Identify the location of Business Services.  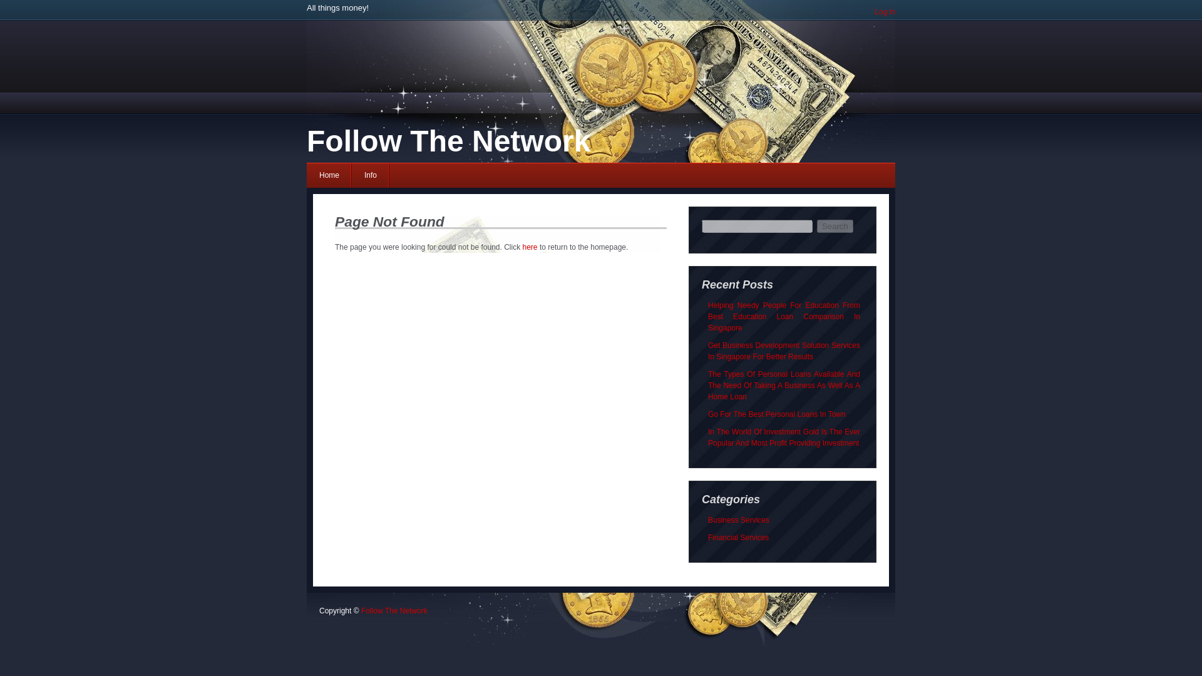
(738, 520).